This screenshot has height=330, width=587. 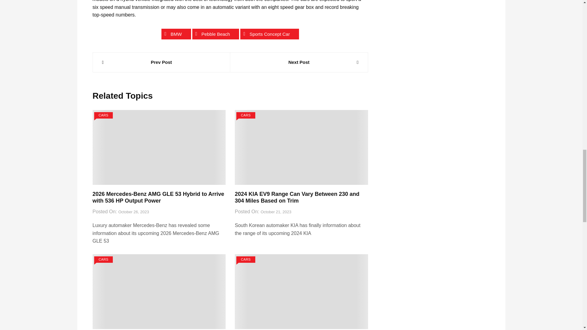 I want to click on CARS, so click(x=103, y=115).